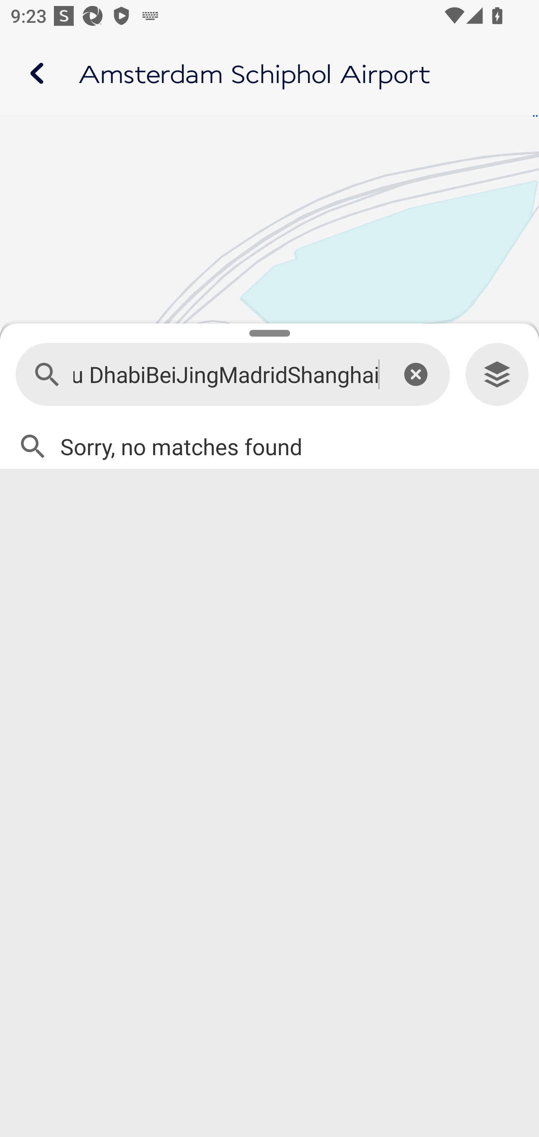  Describe the element at coordinates (497, 375) in the screenshot. I see `Levels` at that location.